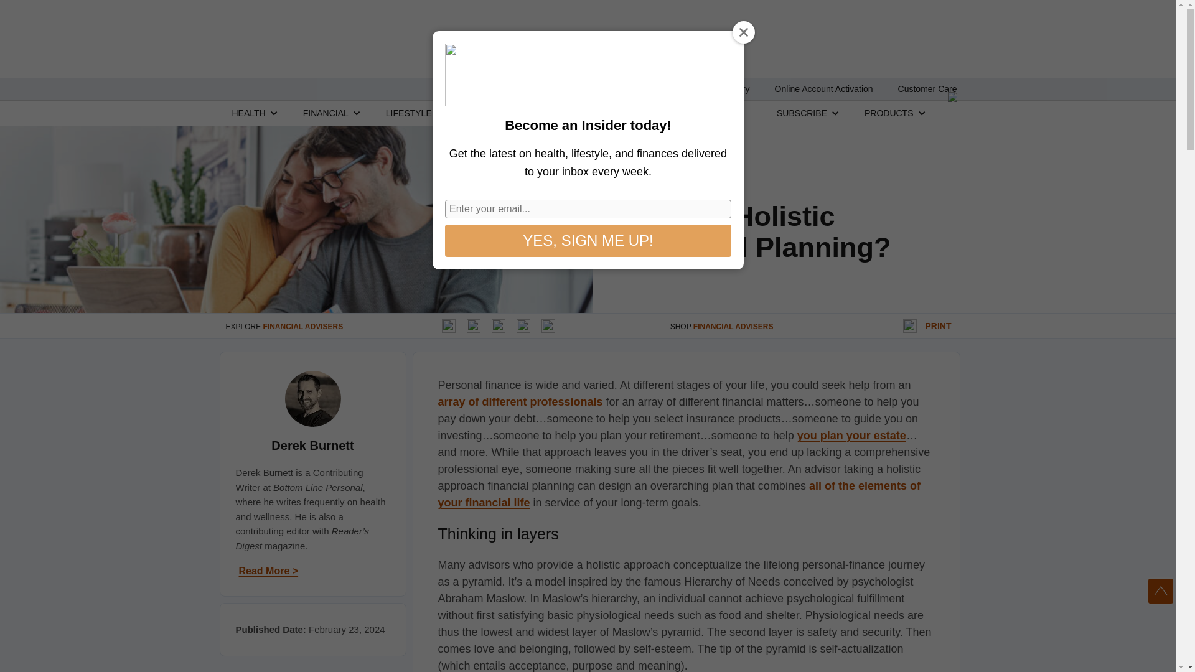 This screenshot has width=1195, height=672. Describe the element at coordinates (248, 113) in the screenshot. I see `HEALTH` at that location.